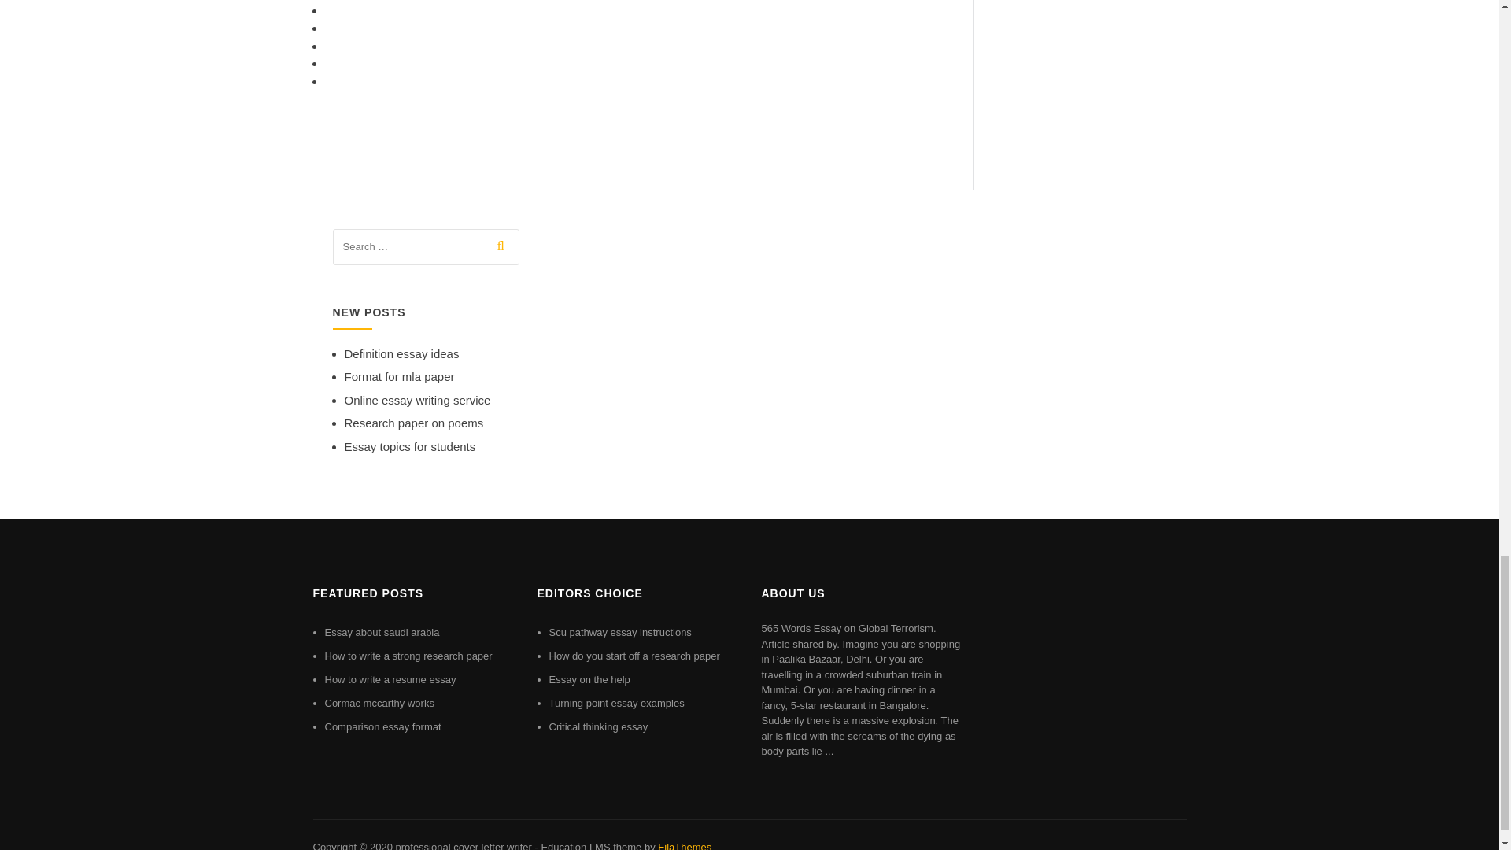  I want to click on Scu pathway essay instructions, so click(620, 632).